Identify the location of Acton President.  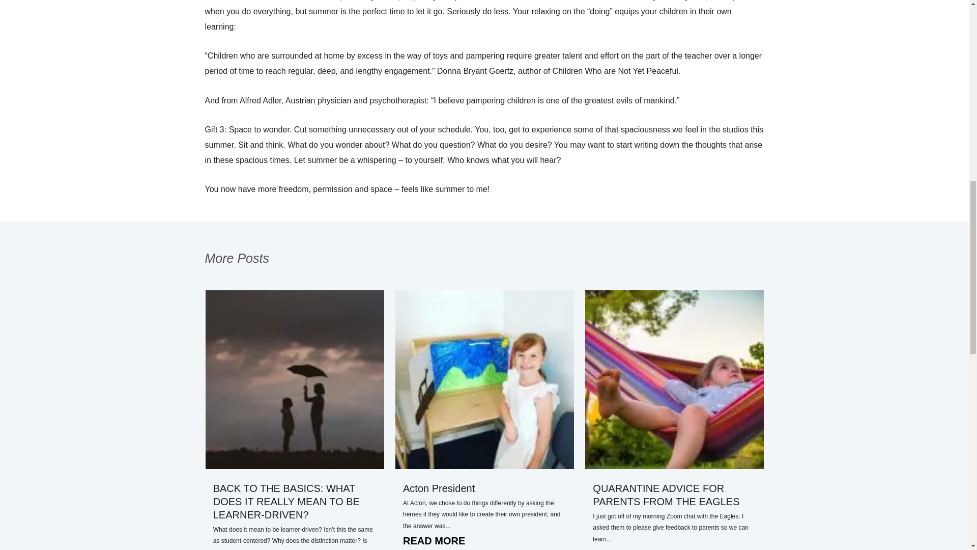
(439, 488).